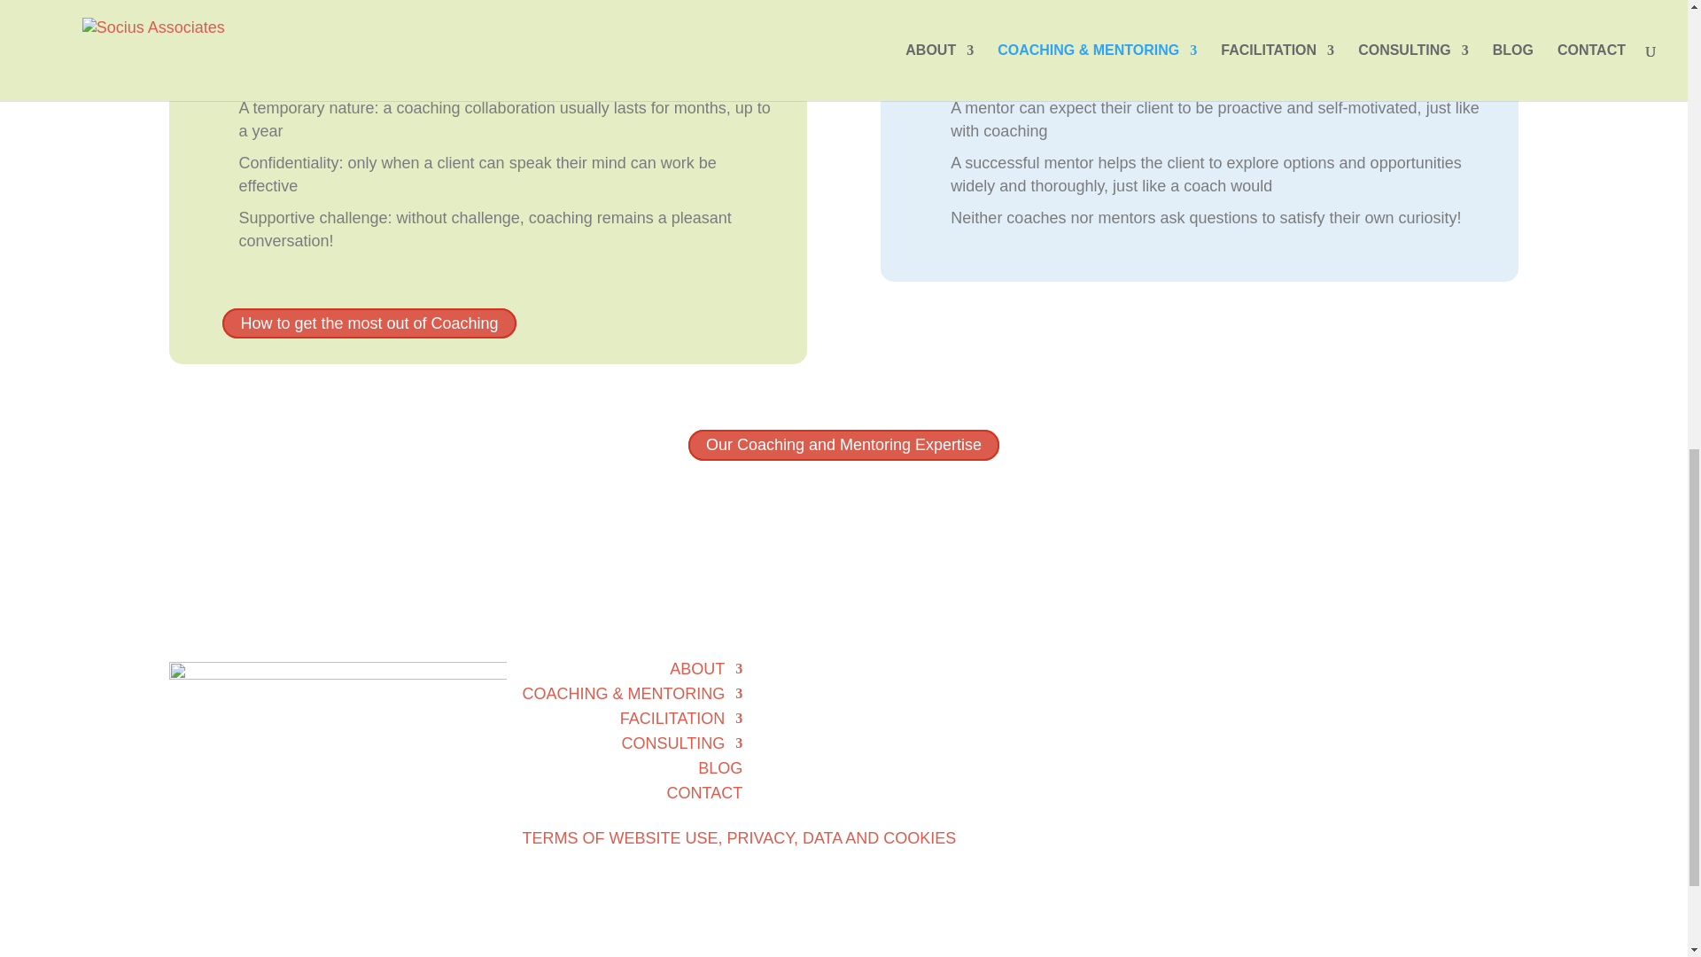 This screenshot has height=957, width=1701. Describe the element at coordinates (369, 323) in the screenshot. I see `How to get the most out of Coaching` at that location.